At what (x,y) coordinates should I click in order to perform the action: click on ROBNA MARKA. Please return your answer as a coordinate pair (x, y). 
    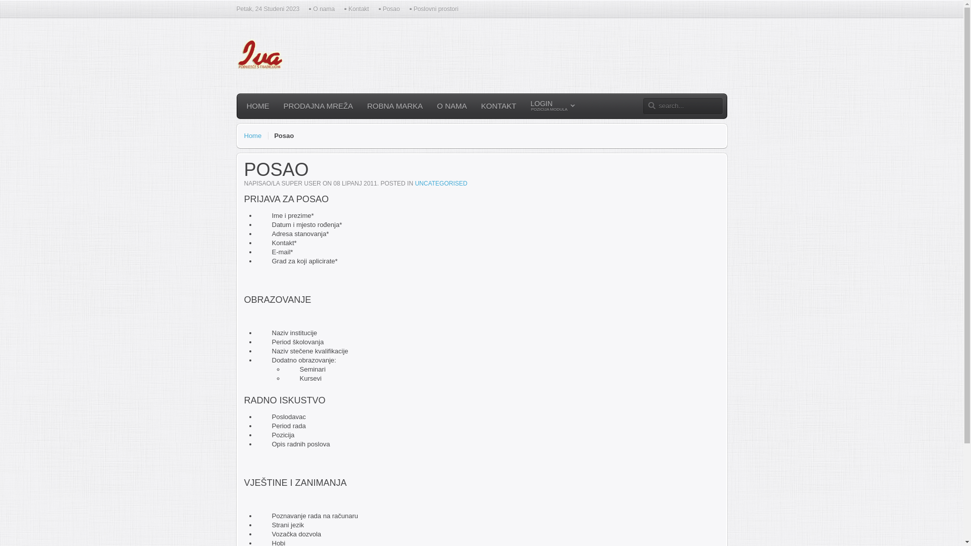
    Looking at the image, I should click on (395, 106).